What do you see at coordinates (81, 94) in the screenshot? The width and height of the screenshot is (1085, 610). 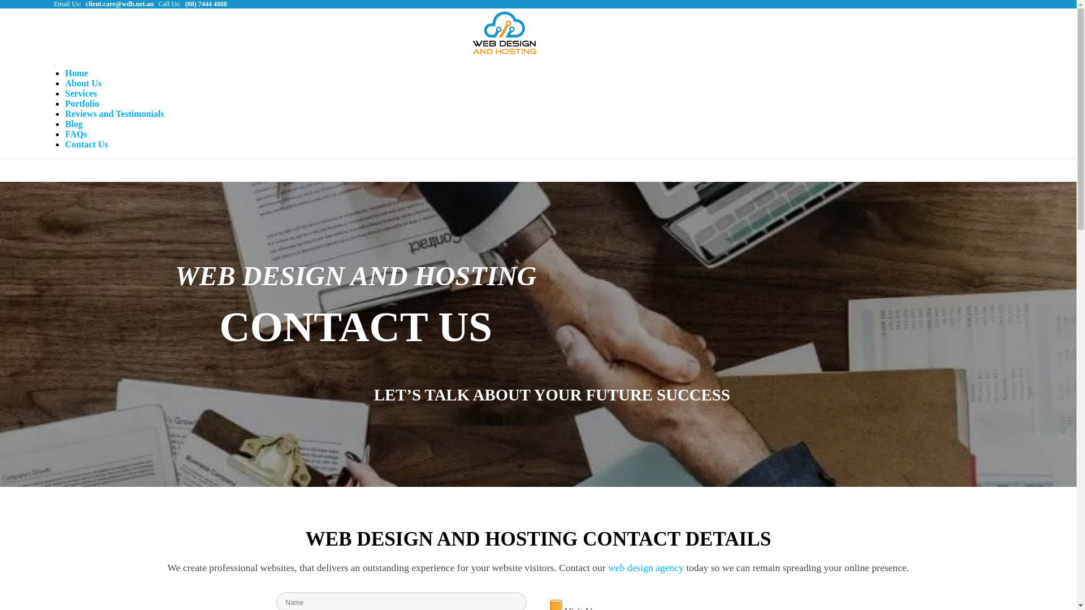 I see `Services` at bounding box center [81, 94].